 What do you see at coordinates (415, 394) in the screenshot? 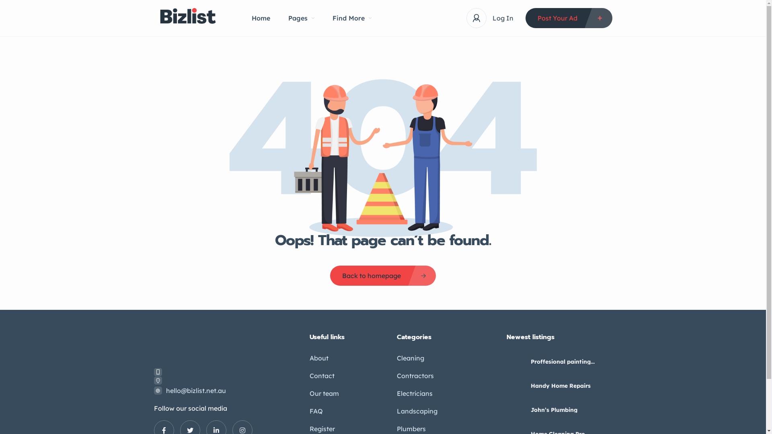
I see `Electricians` at bounding box center [415, 394].